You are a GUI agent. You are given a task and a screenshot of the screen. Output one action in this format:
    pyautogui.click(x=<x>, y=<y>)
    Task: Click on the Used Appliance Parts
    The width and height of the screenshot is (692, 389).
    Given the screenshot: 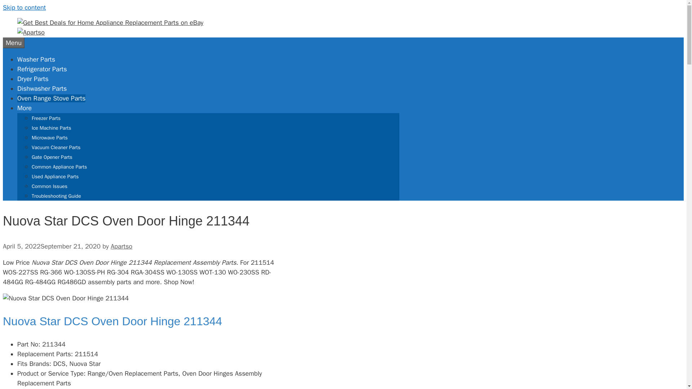 What is the action you would take?
    pyautogui.click(x=55, y=176)
    